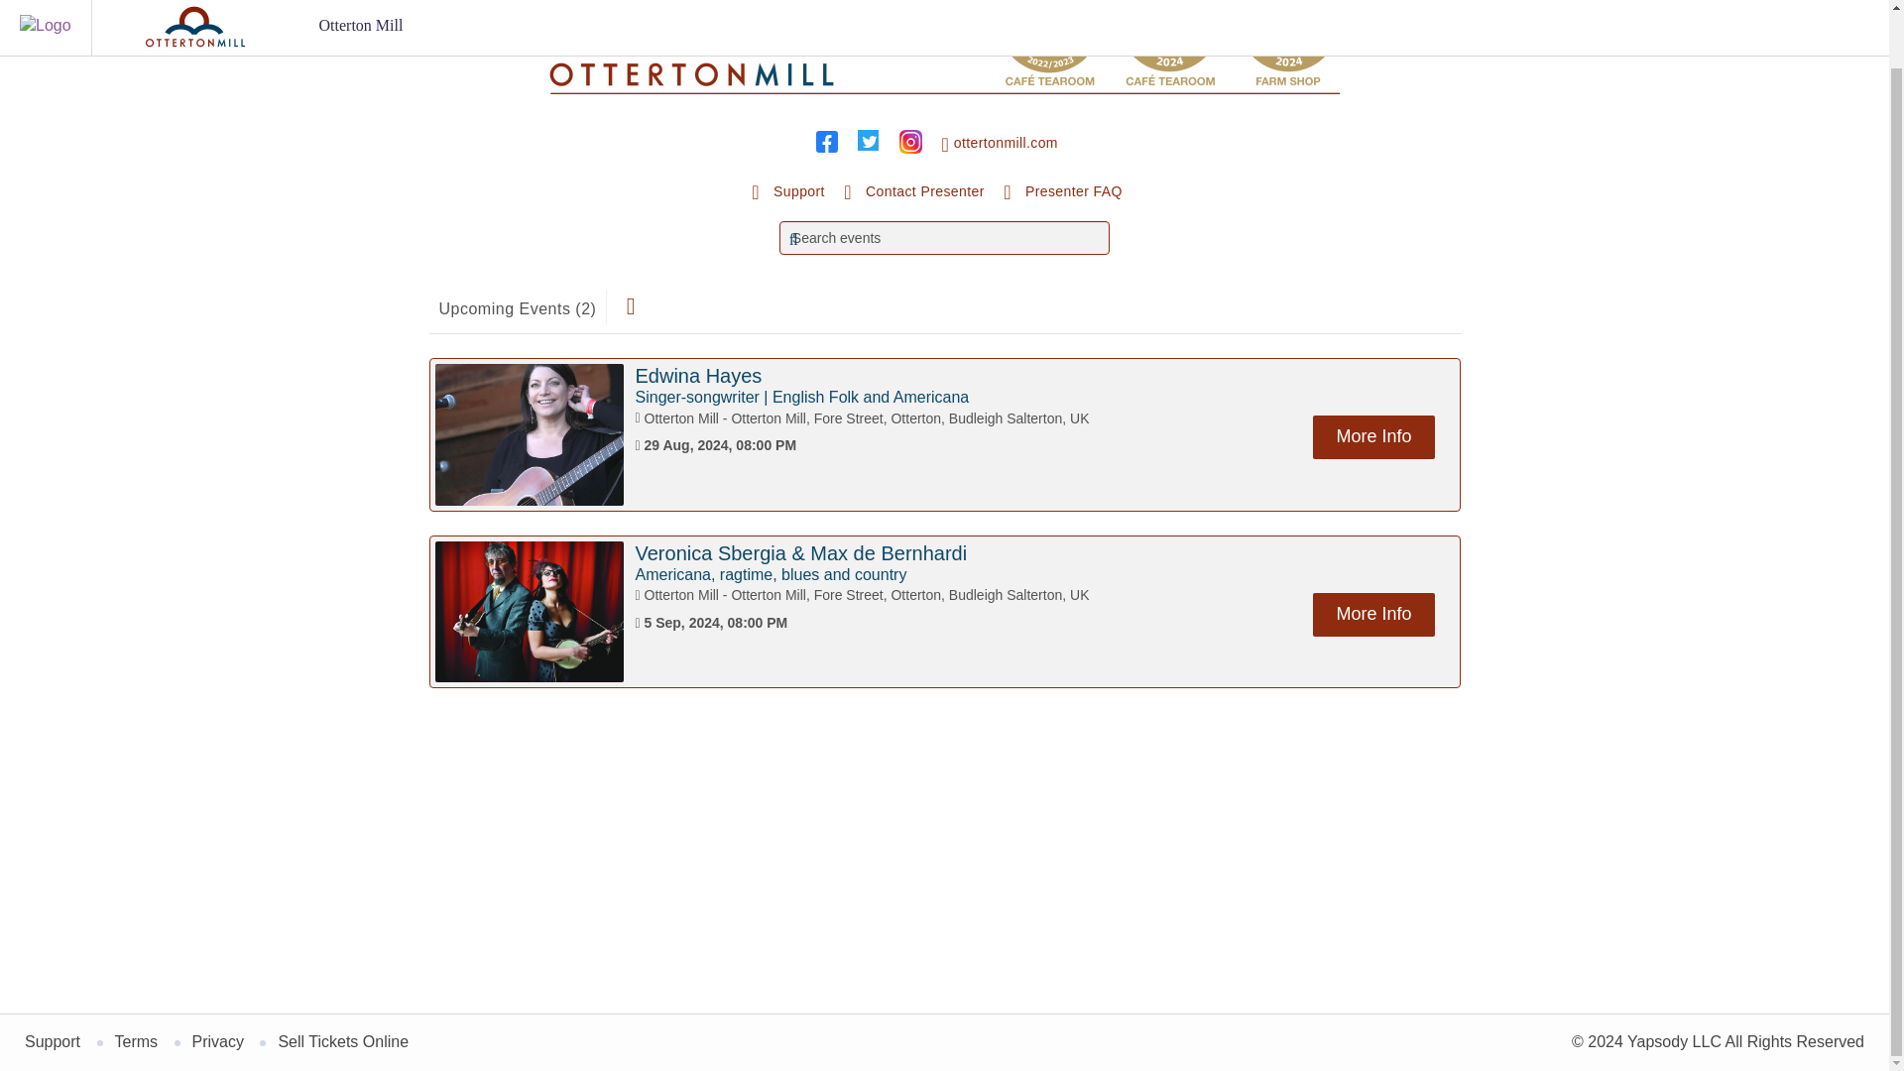  What do you see at coordinates (1372, 615) in the screenshot?
I see `More Info` at bounding box center [1372, 615].